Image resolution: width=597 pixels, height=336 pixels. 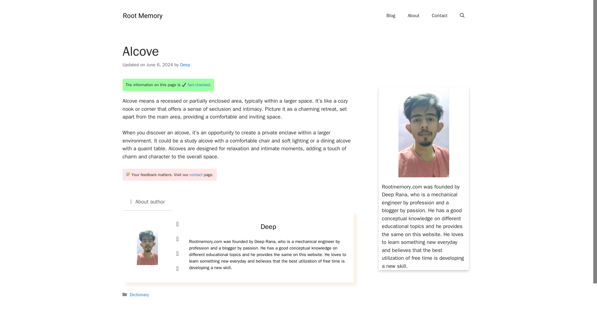 I want to click on View all posts by Deep, so click(x=185, y=65).